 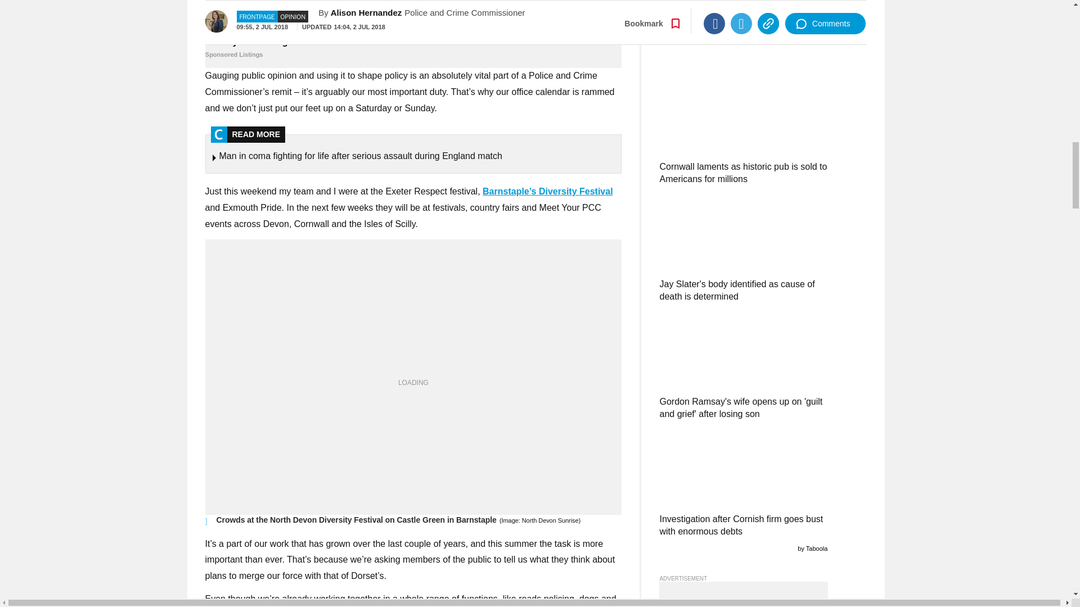 What do you see at coordinates (413, 48) in the screenshot?
I see `Fertility Clinics Might Be Better Than You Think` at bounding box center [413, 48].